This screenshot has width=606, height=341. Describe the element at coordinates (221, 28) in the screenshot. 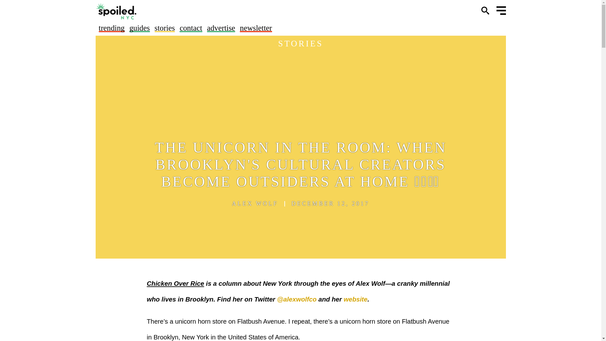

I see `advertise` at that location.